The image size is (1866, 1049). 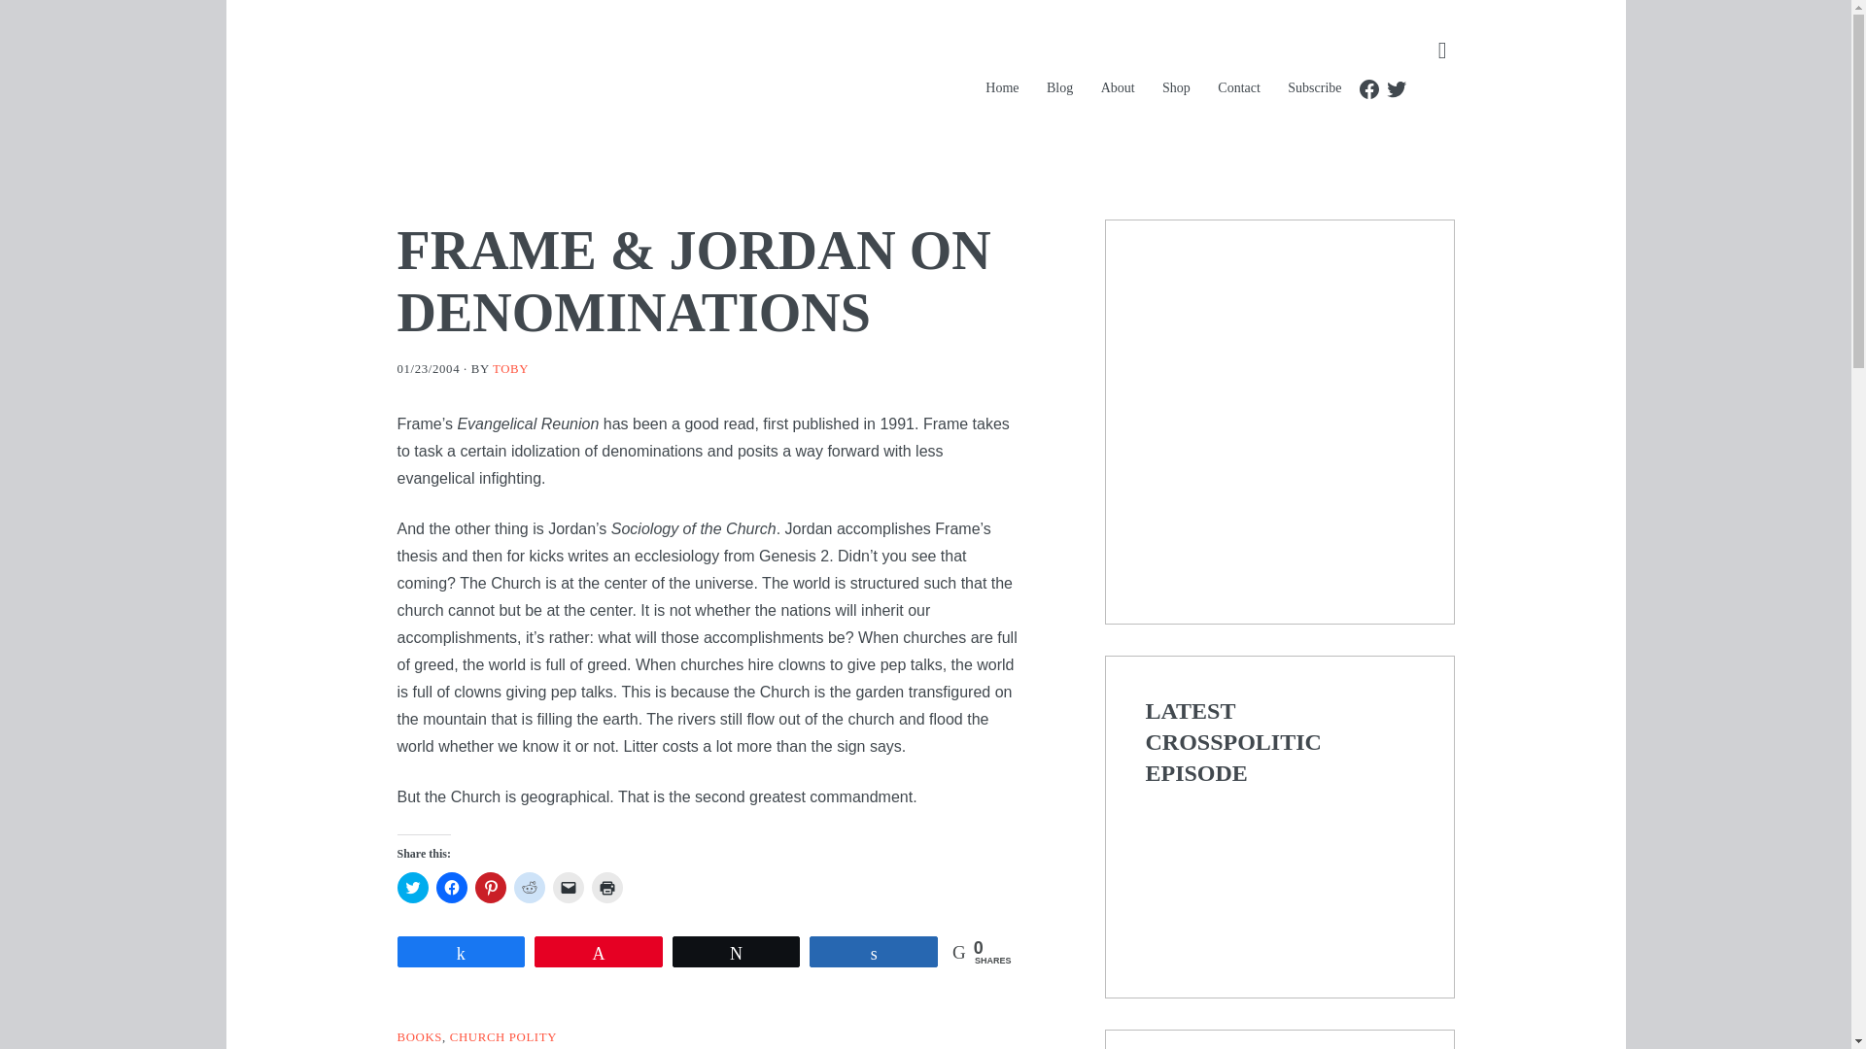 I want to click on Click to share on Pinterest, so click(x=490, y=887).